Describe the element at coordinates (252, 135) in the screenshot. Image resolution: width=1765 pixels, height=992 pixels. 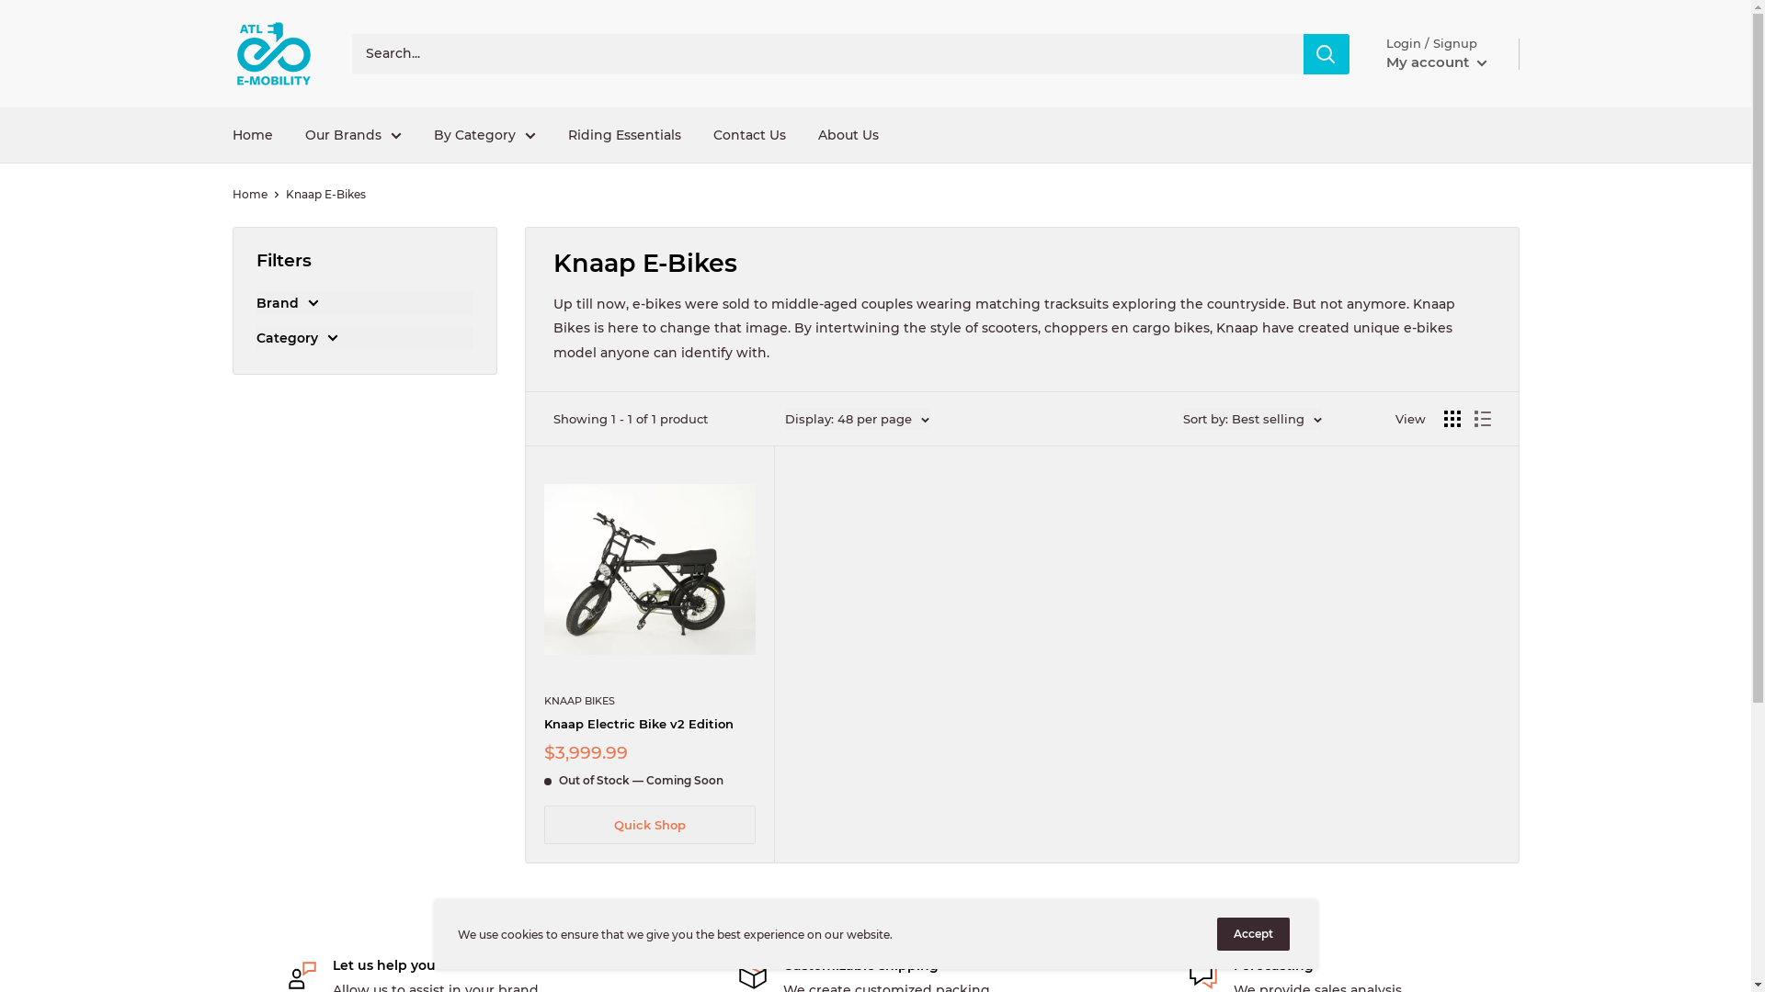
I see `Home` at that location.